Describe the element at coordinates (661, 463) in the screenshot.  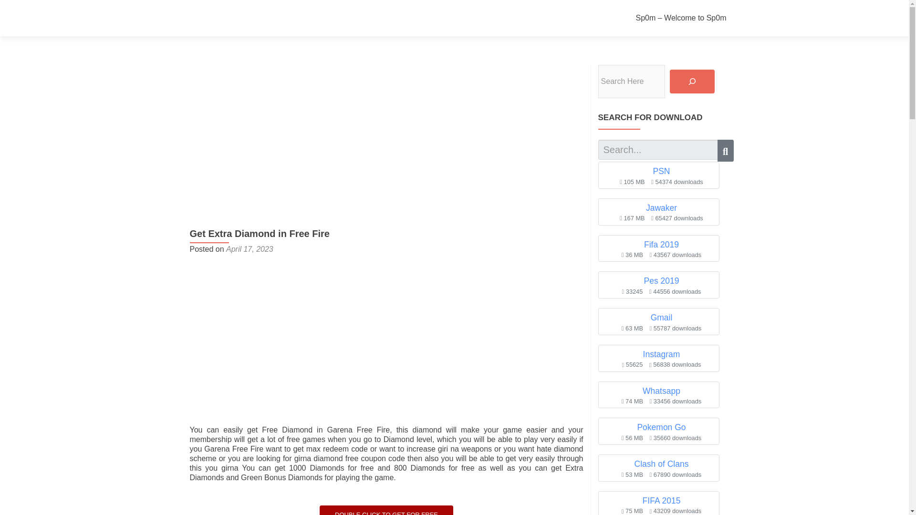
I see `Clash of Clans` at that location.